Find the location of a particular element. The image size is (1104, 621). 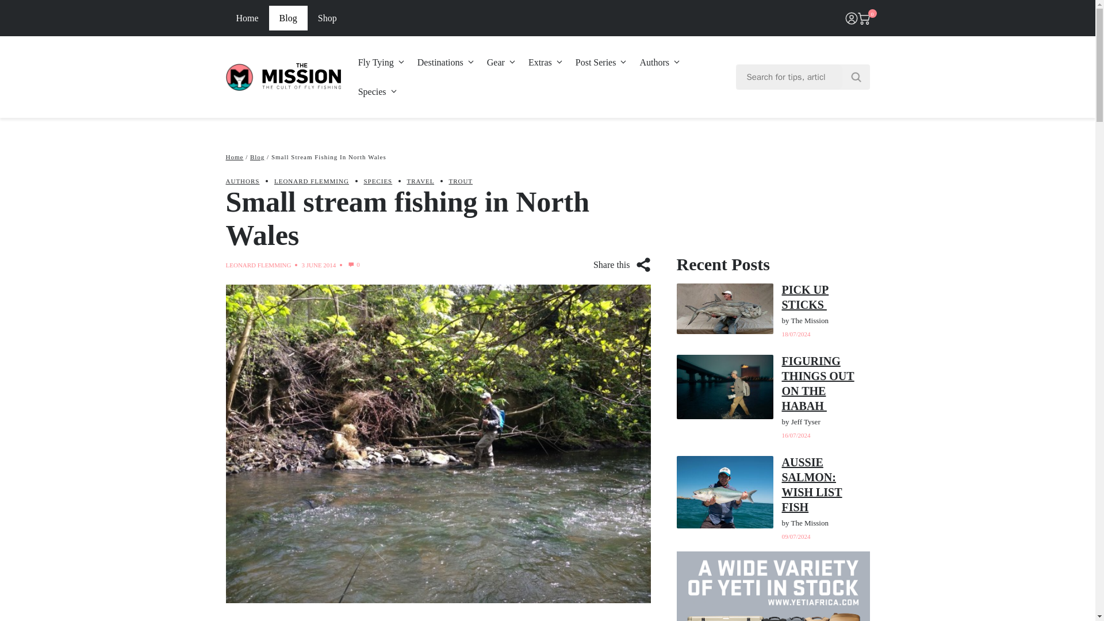

Destinations is located at coordinates (446, 62).